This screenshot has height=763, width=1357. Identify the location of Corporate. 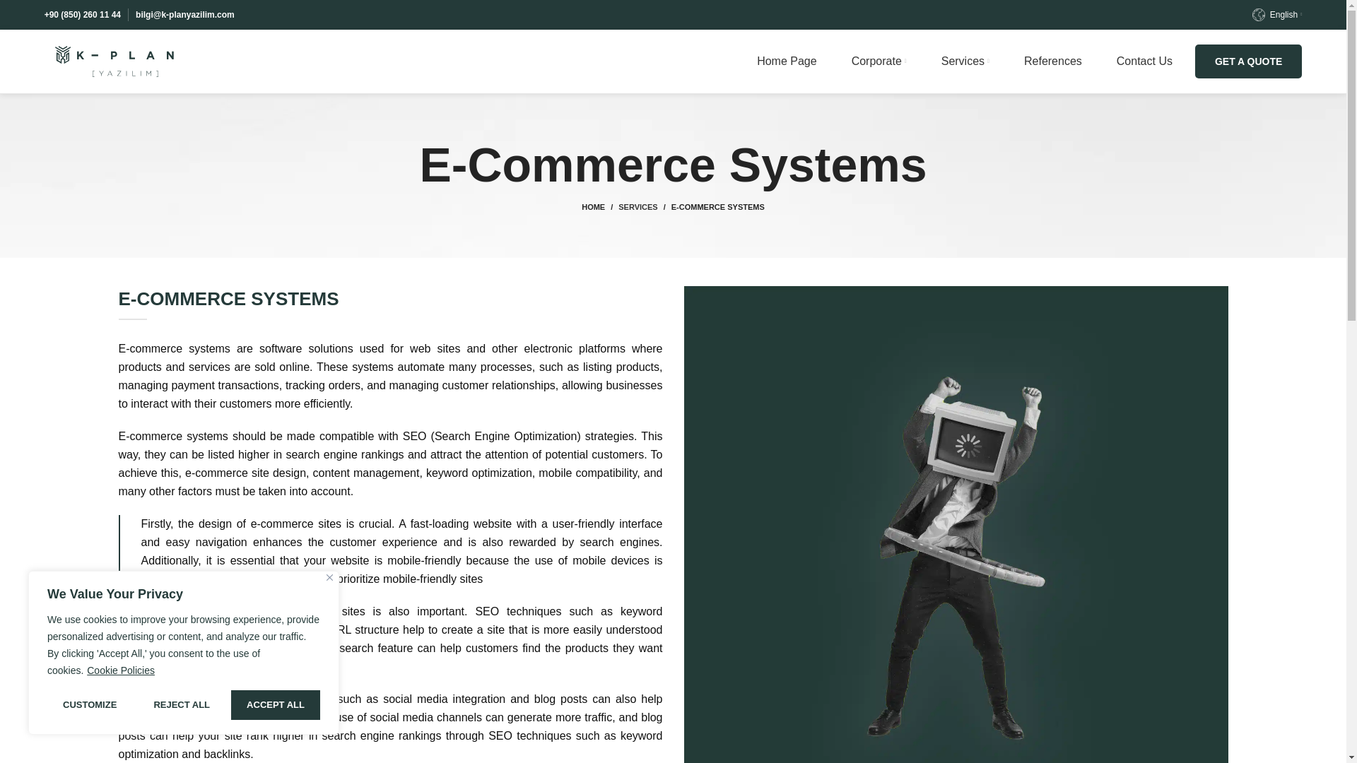
(879, 61).